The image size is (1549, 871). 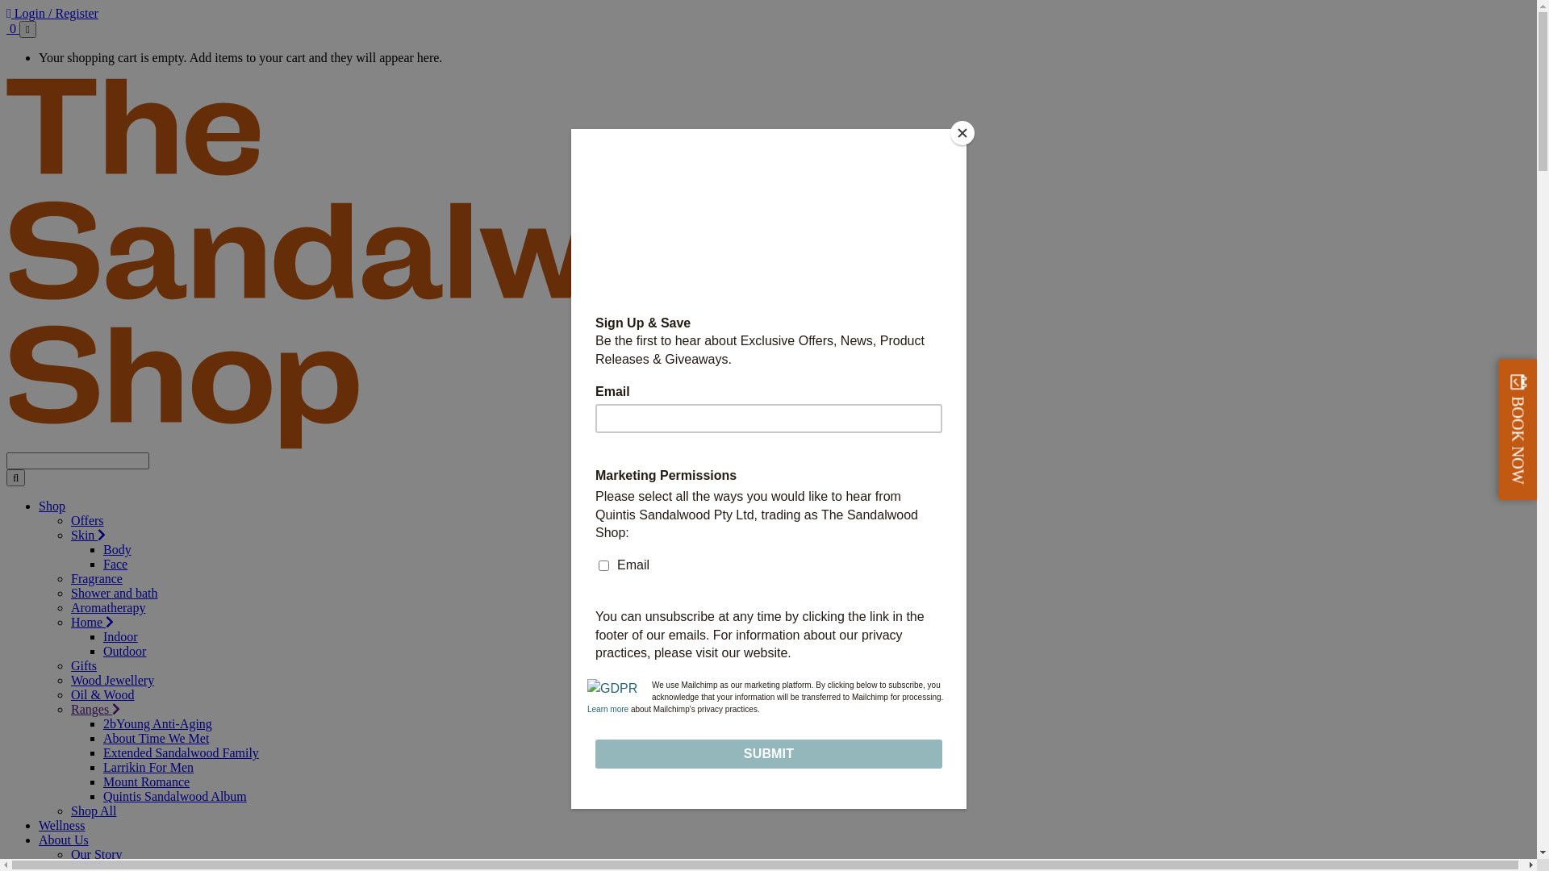 I want to click on About Us, so click(x=64, y=840).